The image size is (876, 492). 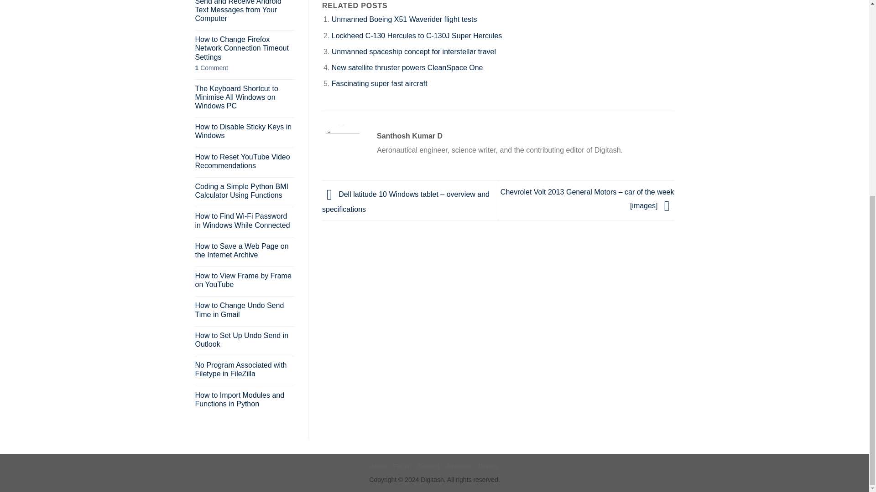 What do you see at coordinates (245, 190) in the screenshot?
I see `Coding a Simple Python BMI Calculator Using Functions` at bounding box center [245, 190].